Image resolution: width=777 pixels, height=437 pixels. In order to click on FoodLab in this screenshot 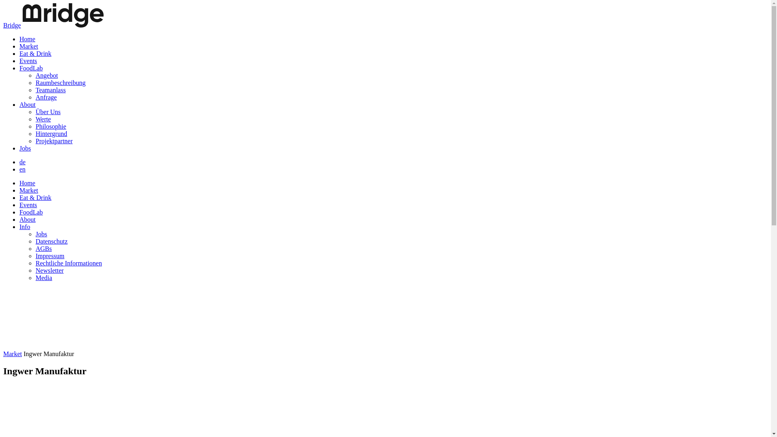, I will do `click(31, 68)`.